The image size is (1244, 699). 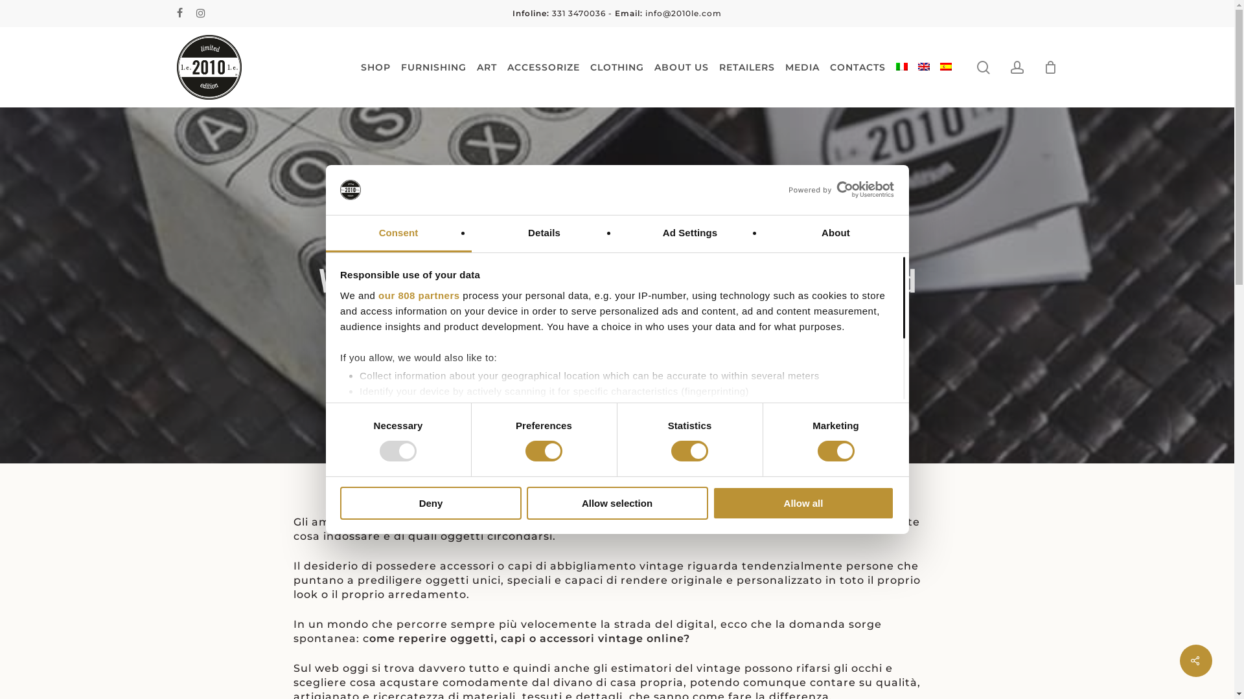 What do you see at coordinates (857, 67) in the screenshot?
I see `CONTACTS` at bounding box center [857, 67].